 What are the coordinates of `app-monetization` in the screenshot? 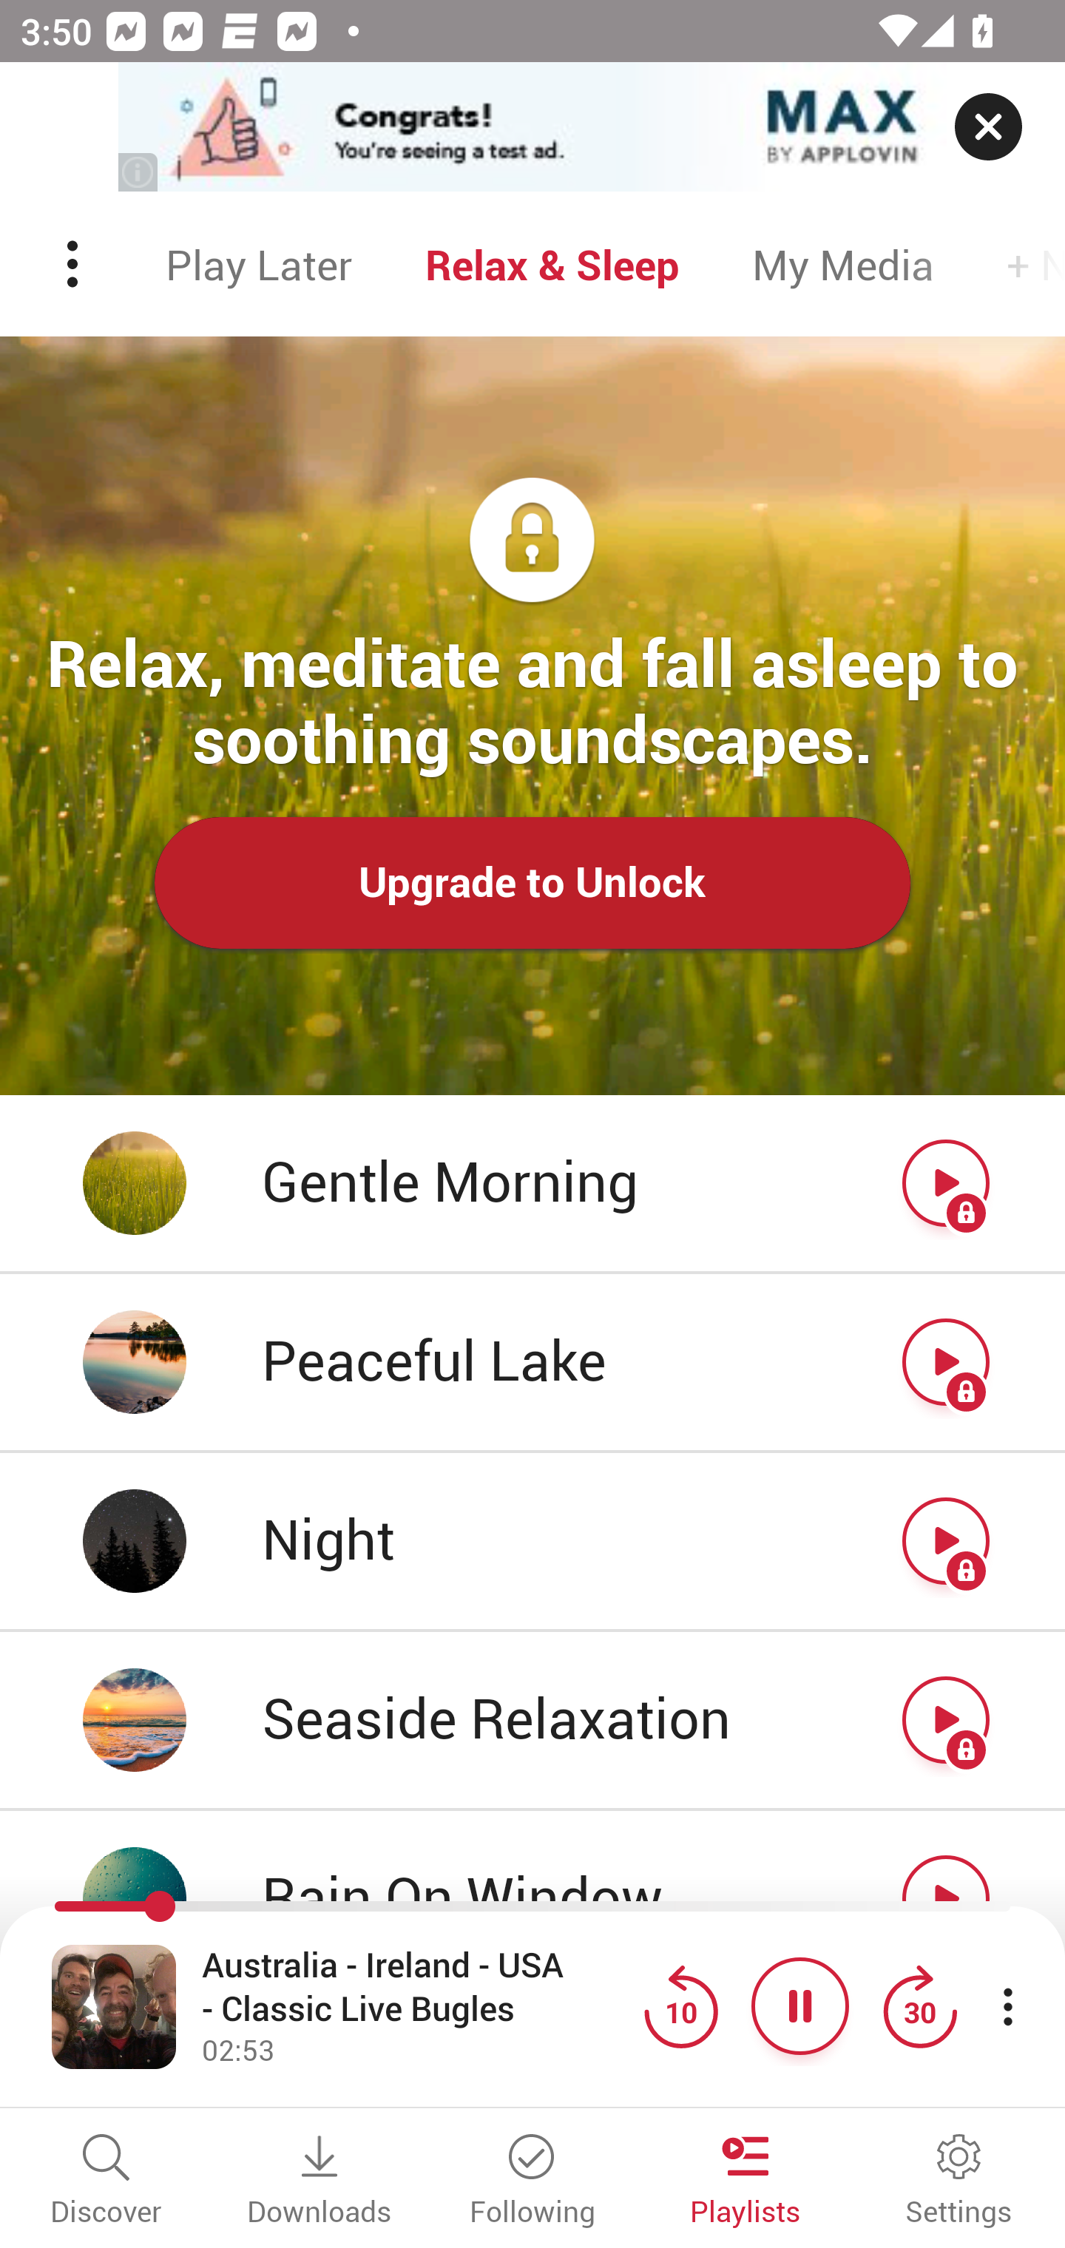 It's located at (532, 128).